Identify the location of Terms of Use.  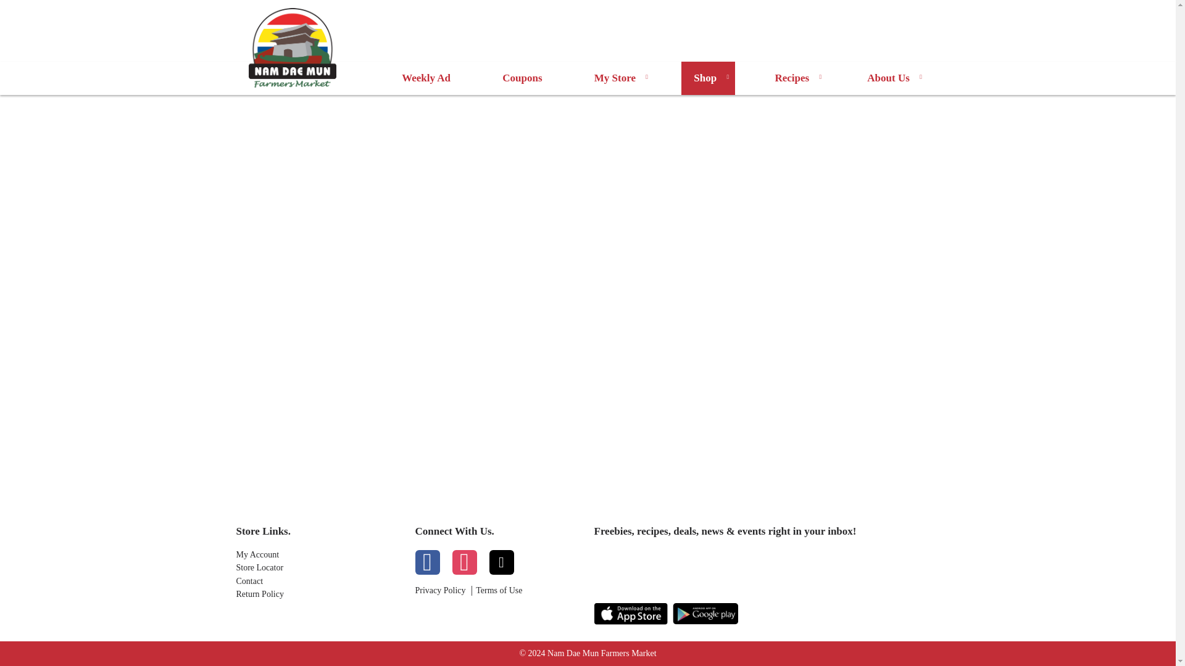
(499, 591).